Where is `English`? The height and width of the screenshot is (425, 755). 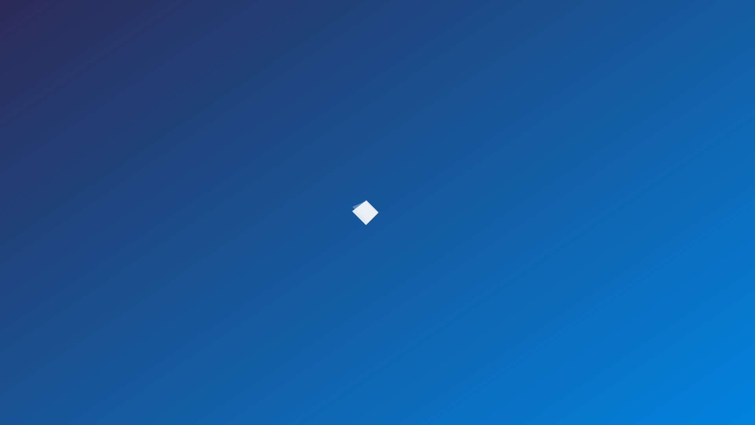 English is located at coordinates (7, 159).